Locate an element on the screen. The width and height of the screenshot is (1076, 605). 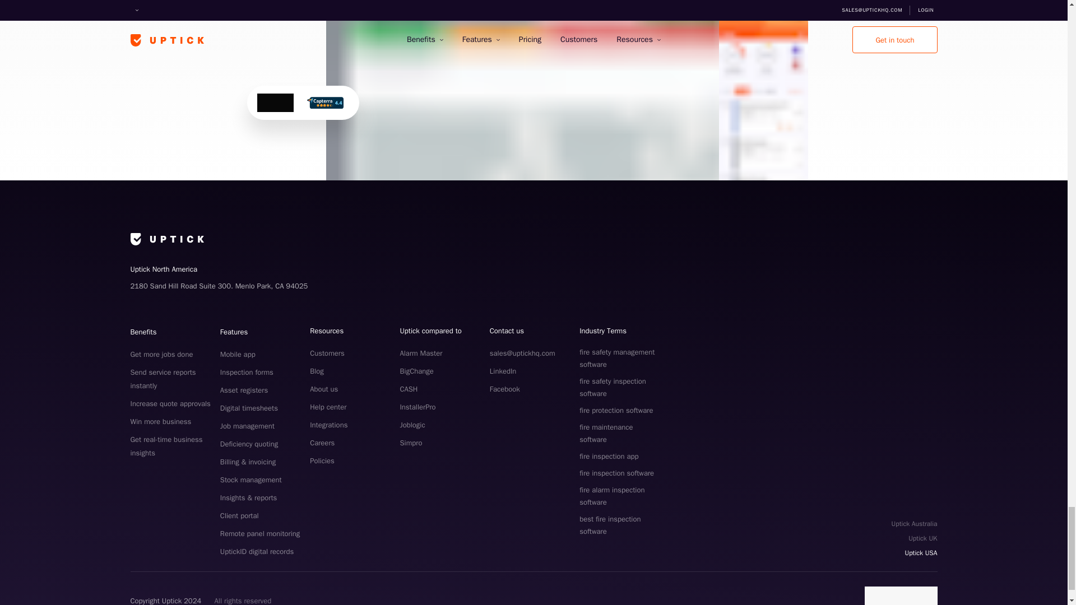
Increase quote approvals is located at coordinates (170, 403).